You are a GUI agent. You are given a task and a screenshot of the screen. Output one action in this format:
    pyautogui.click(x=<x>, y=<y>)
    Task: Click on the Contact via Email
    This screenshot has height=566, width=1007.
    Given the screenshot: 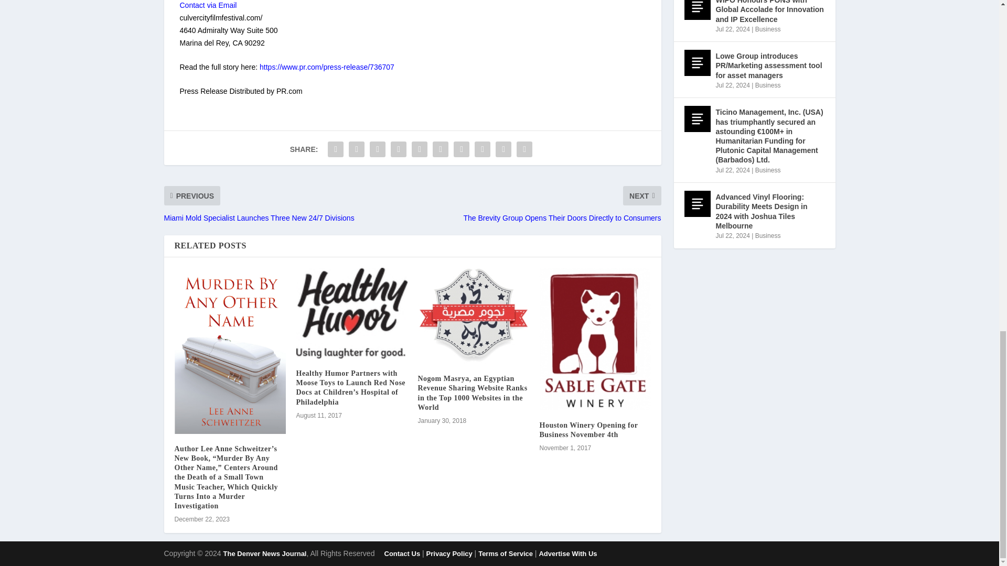 What is the action you would take?
    pyautogui.click(x=208, y=5)
    